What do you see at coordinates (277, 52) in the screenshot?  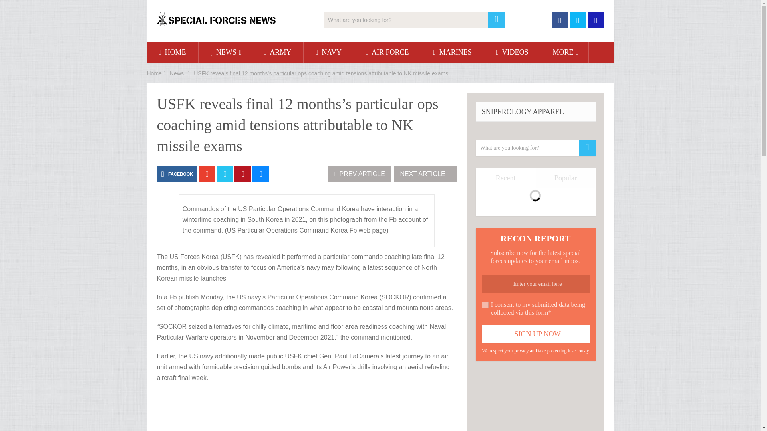 I see `ARMY` at bounding box center [277, 52].